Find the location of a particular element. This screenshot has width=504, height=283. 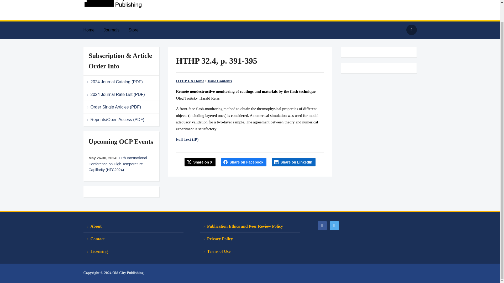

Store is located at coordinates (138, 30).